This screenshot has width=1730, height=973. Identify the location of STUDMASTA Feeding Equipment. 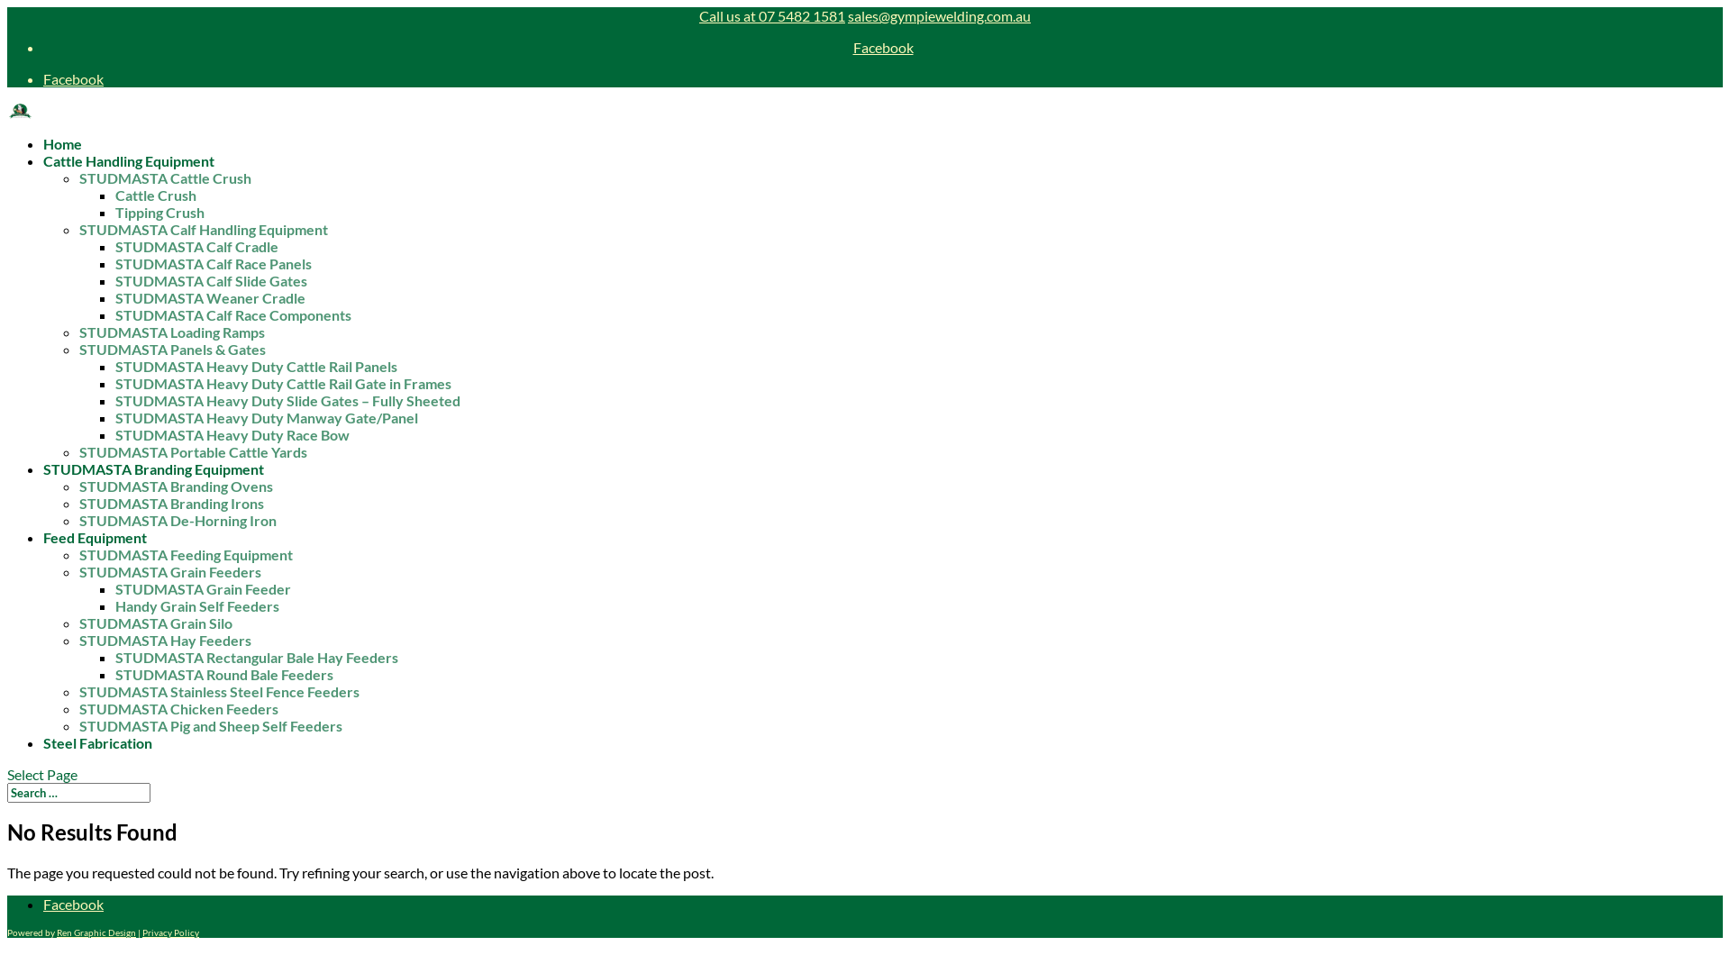
(186, 555).